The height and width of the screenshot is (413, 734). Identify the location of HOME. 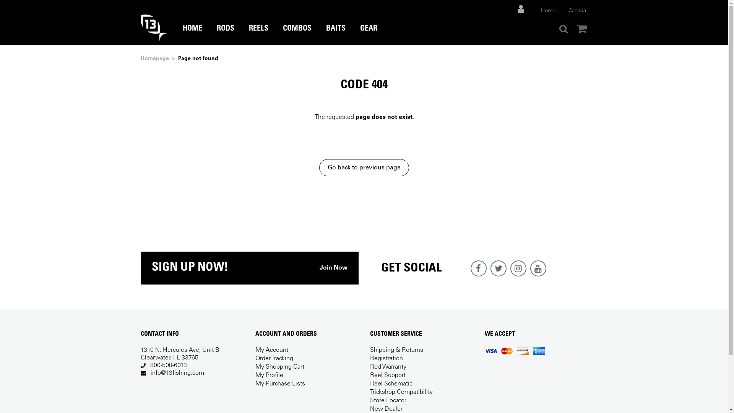
(193, 34).